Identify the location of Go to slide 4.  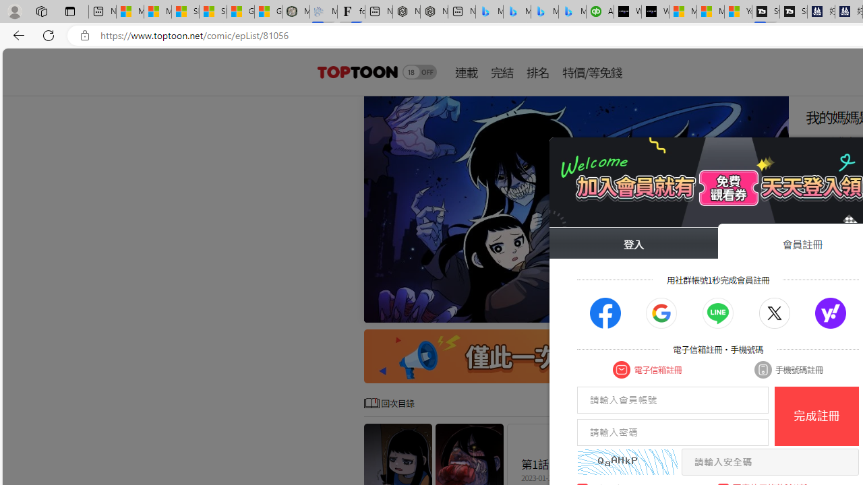
(708, 311).